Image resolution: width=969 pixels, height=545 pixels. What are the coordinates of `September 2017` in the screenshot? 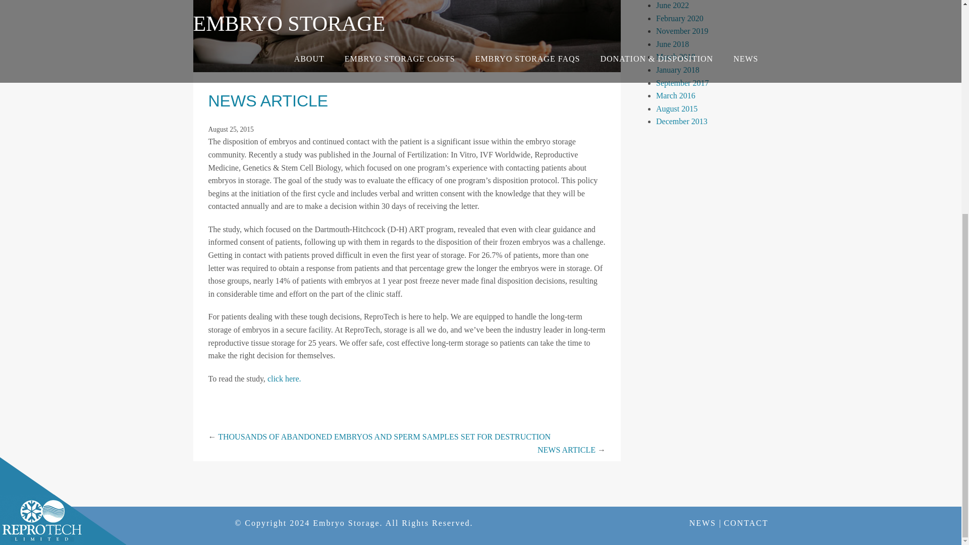 It's located at (682, 83).